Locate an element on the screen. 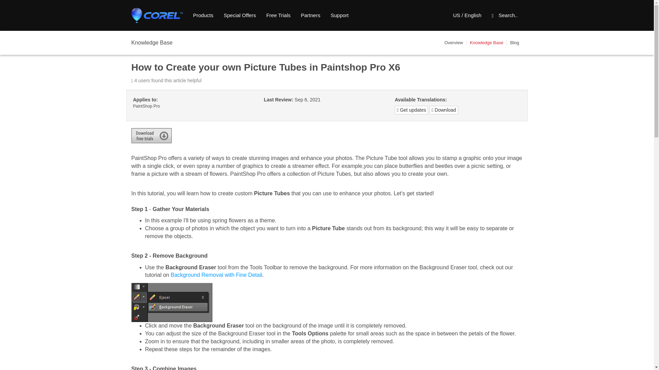  Get updates is located at coordinates (411, 110).